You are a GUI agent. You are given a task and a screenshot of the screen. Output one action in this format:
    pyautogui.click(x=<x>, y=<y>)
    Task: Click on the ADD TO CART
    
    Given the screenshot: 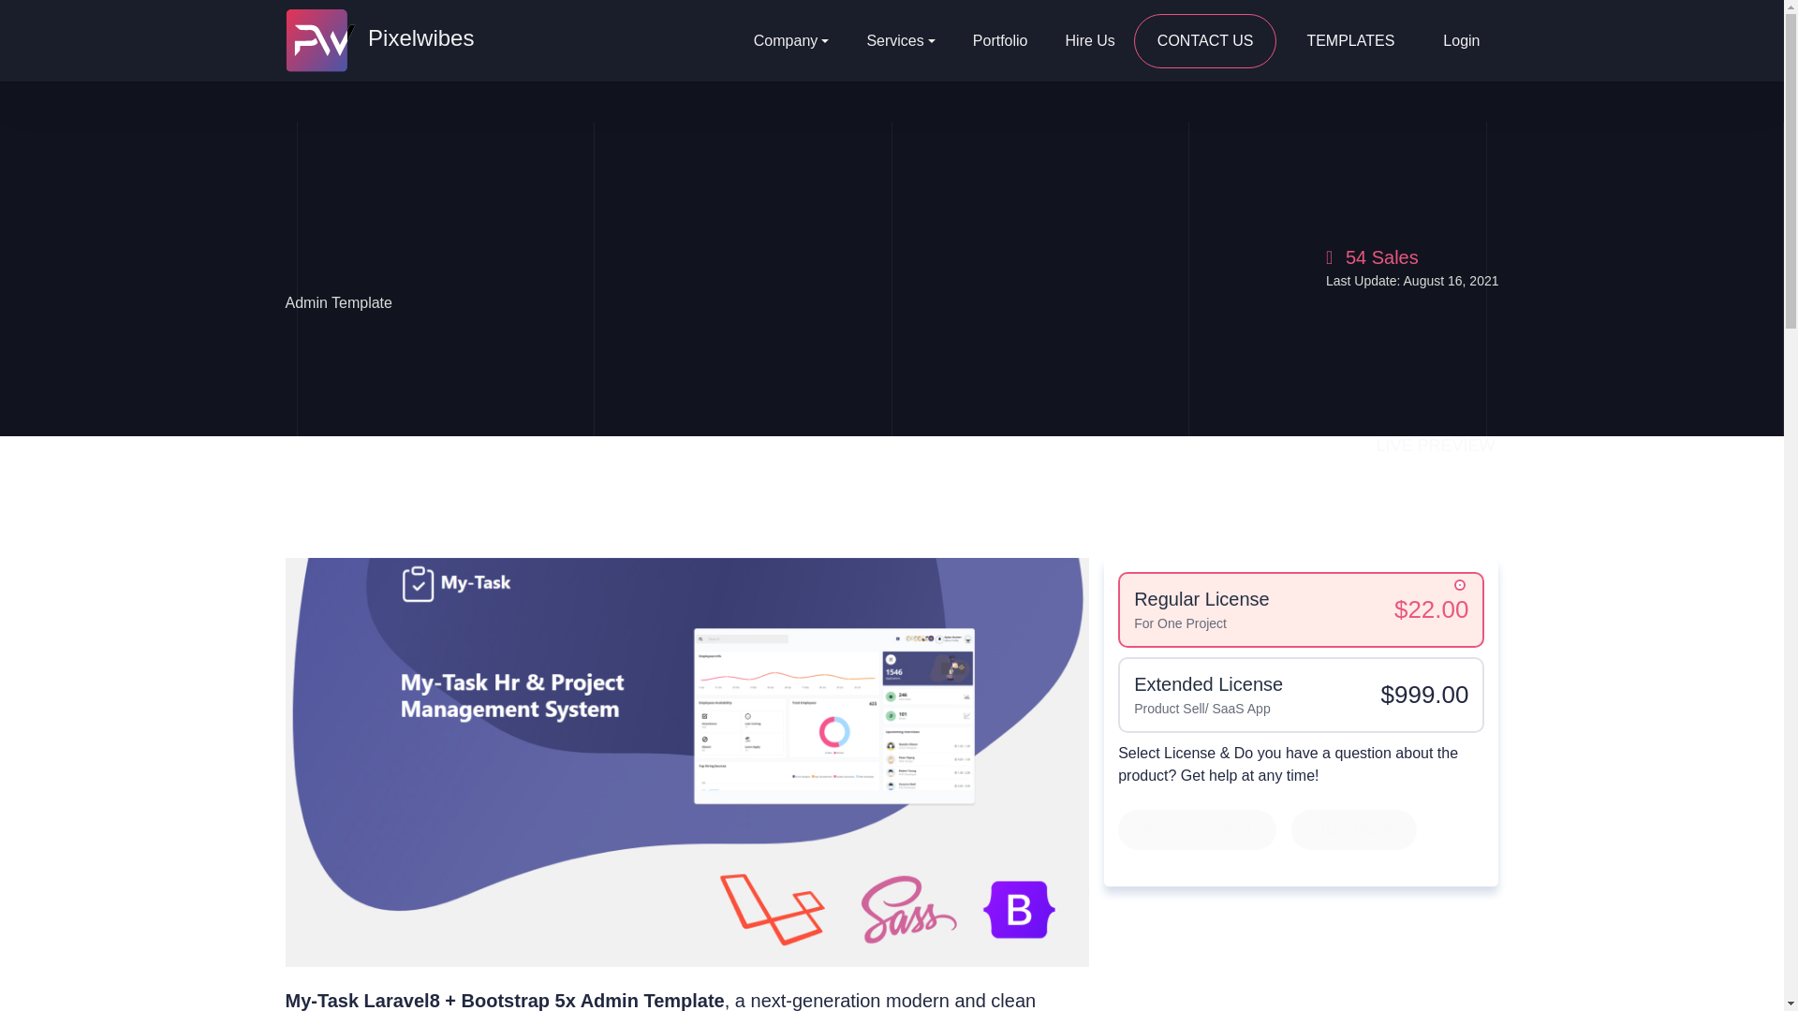 What is the action you would take?
    pyautogui.click(x=1197, y=829)
    